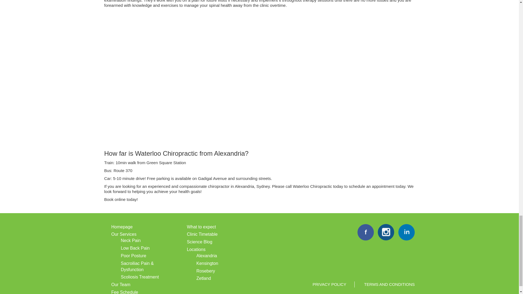 The image size is (523, 294). What do you see at coordinates (202, 234) in the screenshot?
I see `Clinic Timetable` at bounding box center [202, 234].